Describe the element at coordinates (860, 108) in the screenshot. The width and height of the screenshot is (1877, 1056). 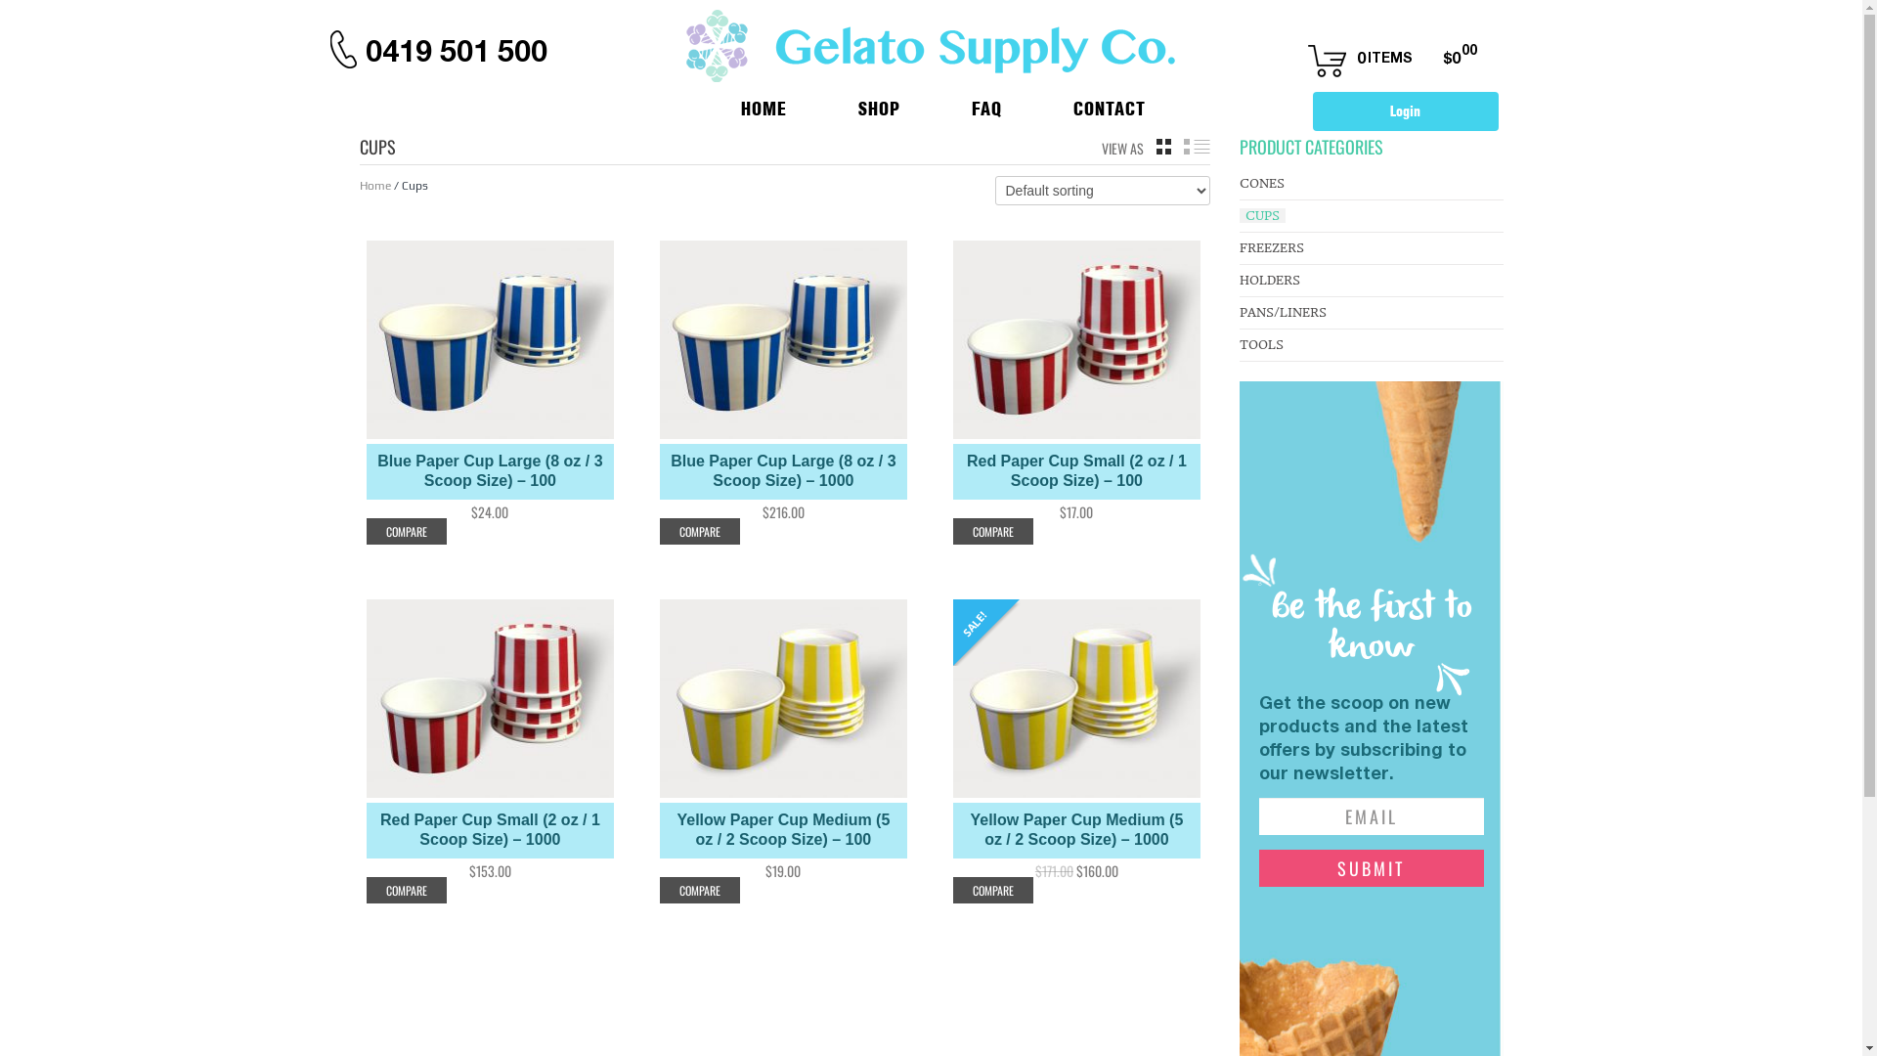
I see `SHOP` at that location.